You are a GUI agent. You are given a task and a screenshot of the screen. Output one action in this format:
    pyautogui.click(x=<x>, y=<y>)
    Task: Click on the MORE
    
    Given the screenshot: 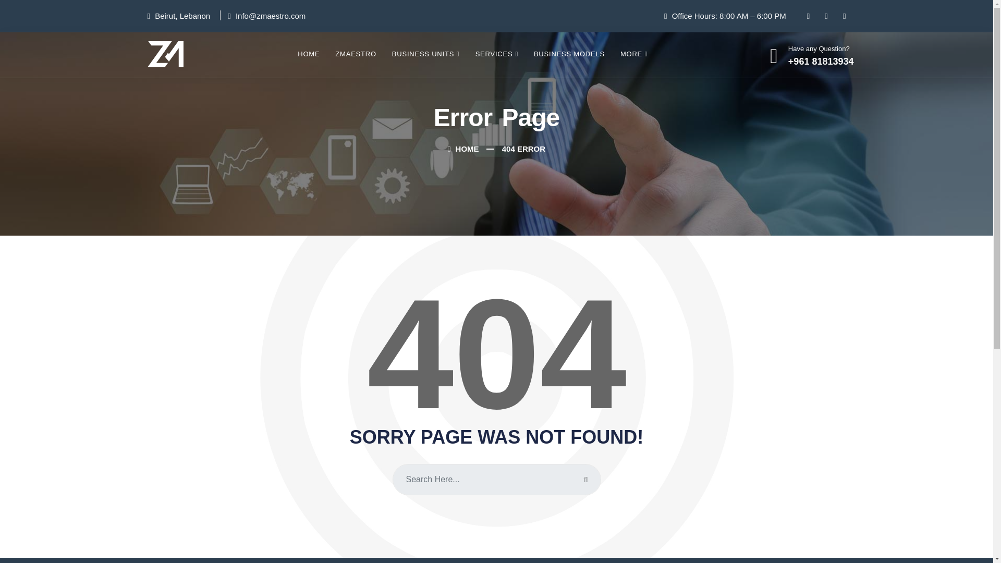 What is the action you would take?
    pyautogui.click(x=634, y=54)
    